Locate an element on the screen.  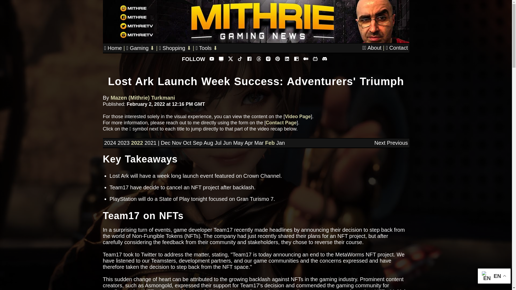
Dec is located at coordinates (165, 143).